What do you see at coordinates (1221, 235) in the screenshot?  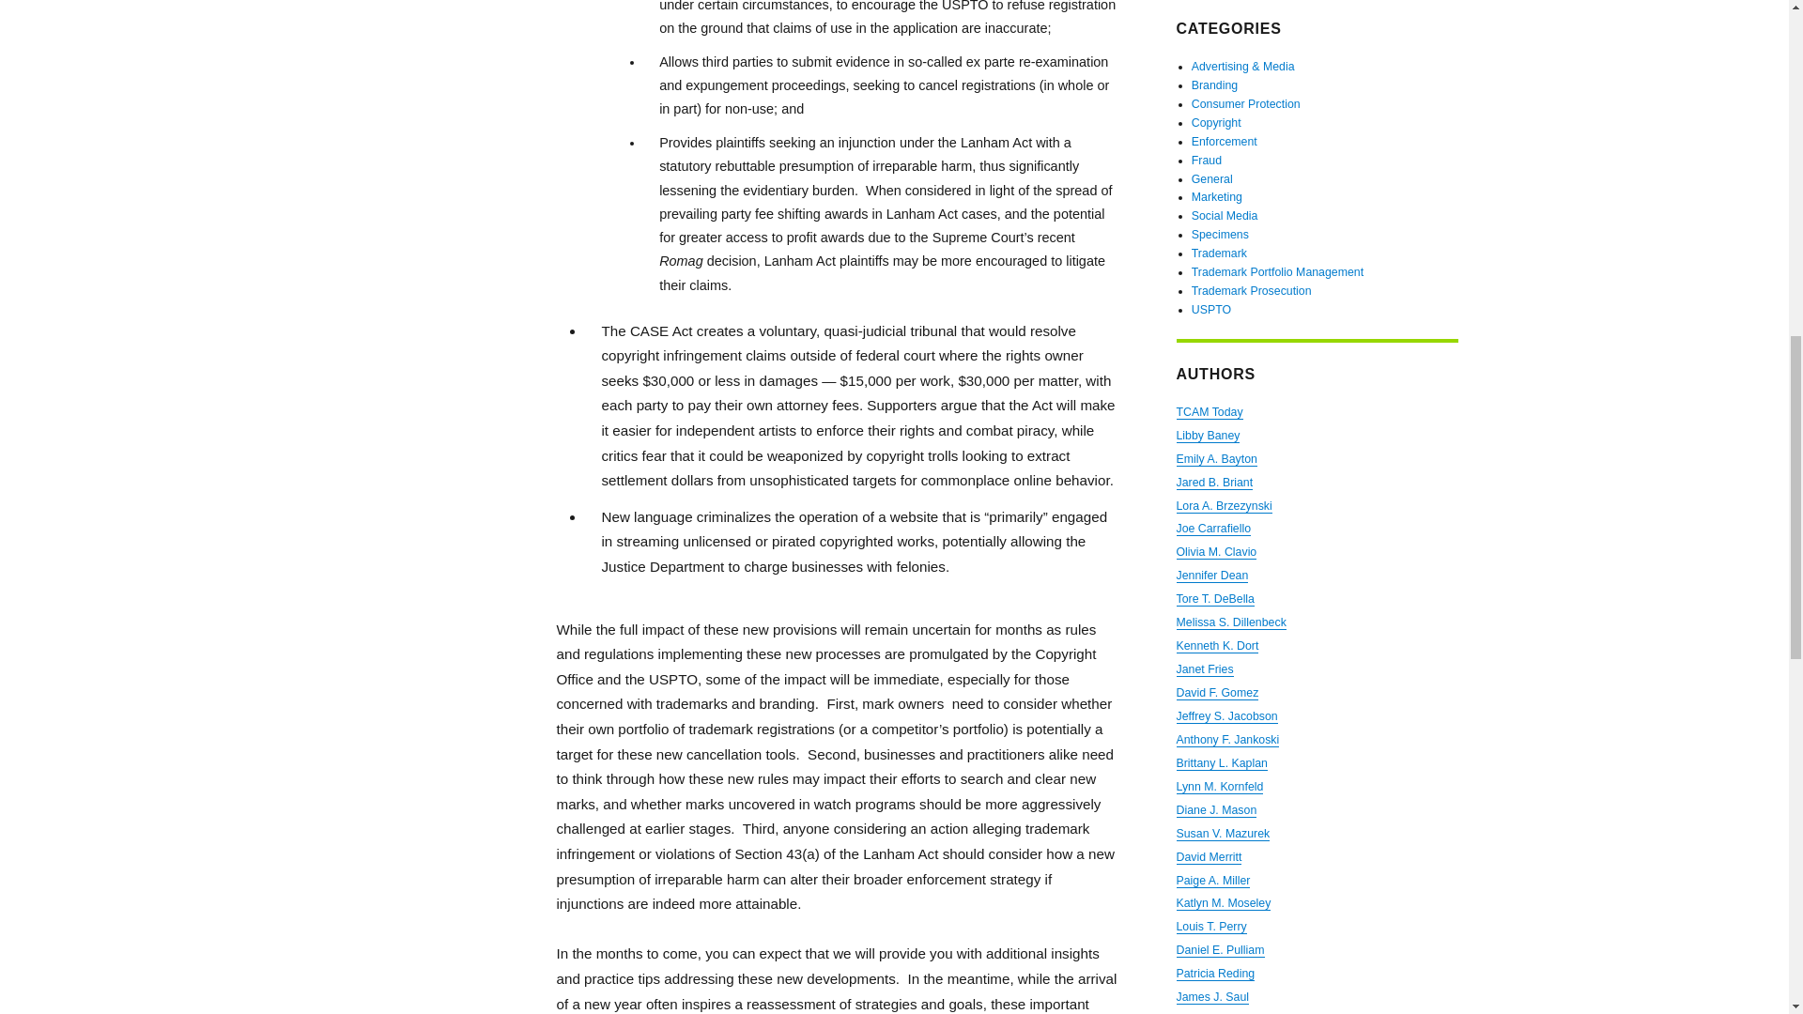 I see `Specimens` at bounding box center [1221, 235].